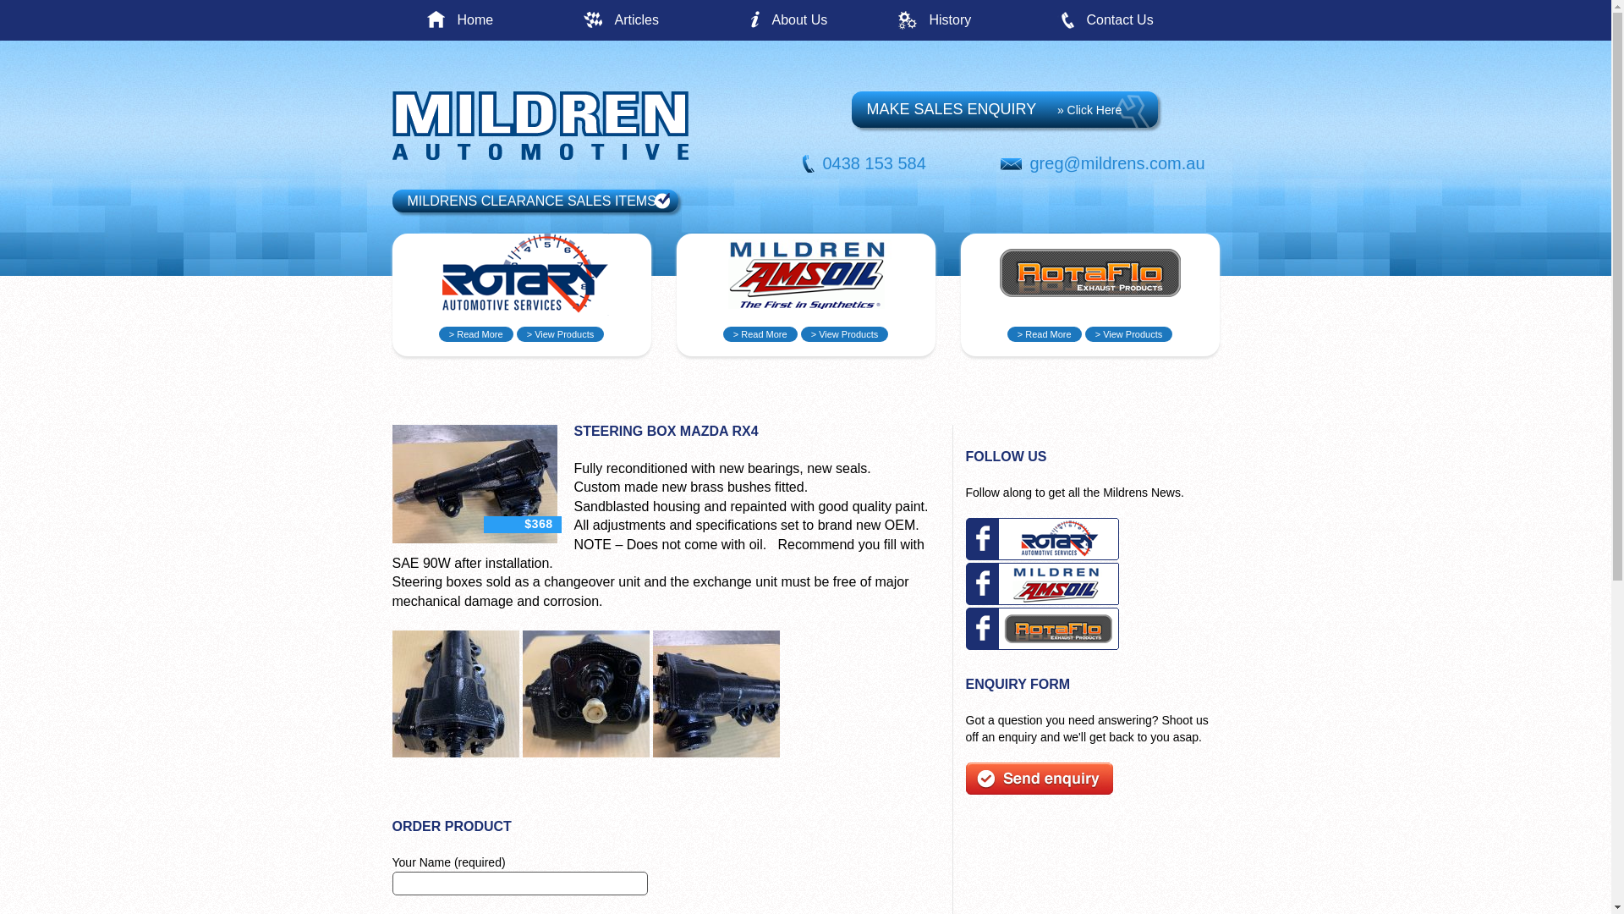  Describe the element at coordinates (476, 334) in the screenshot. I see `> Read More` at that location.